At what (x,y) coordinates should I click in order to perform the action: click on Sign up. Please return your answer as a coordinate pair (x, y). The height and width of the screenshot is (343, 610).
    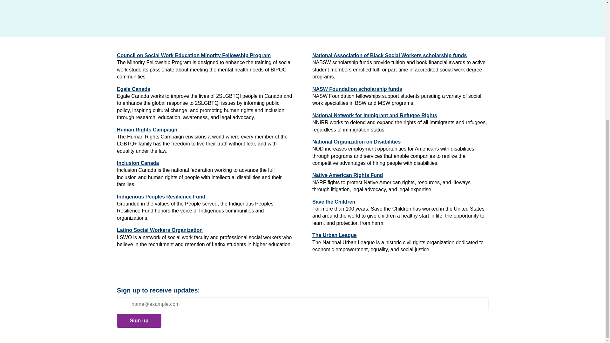
    Looking at the image, I should click on (139, 321).